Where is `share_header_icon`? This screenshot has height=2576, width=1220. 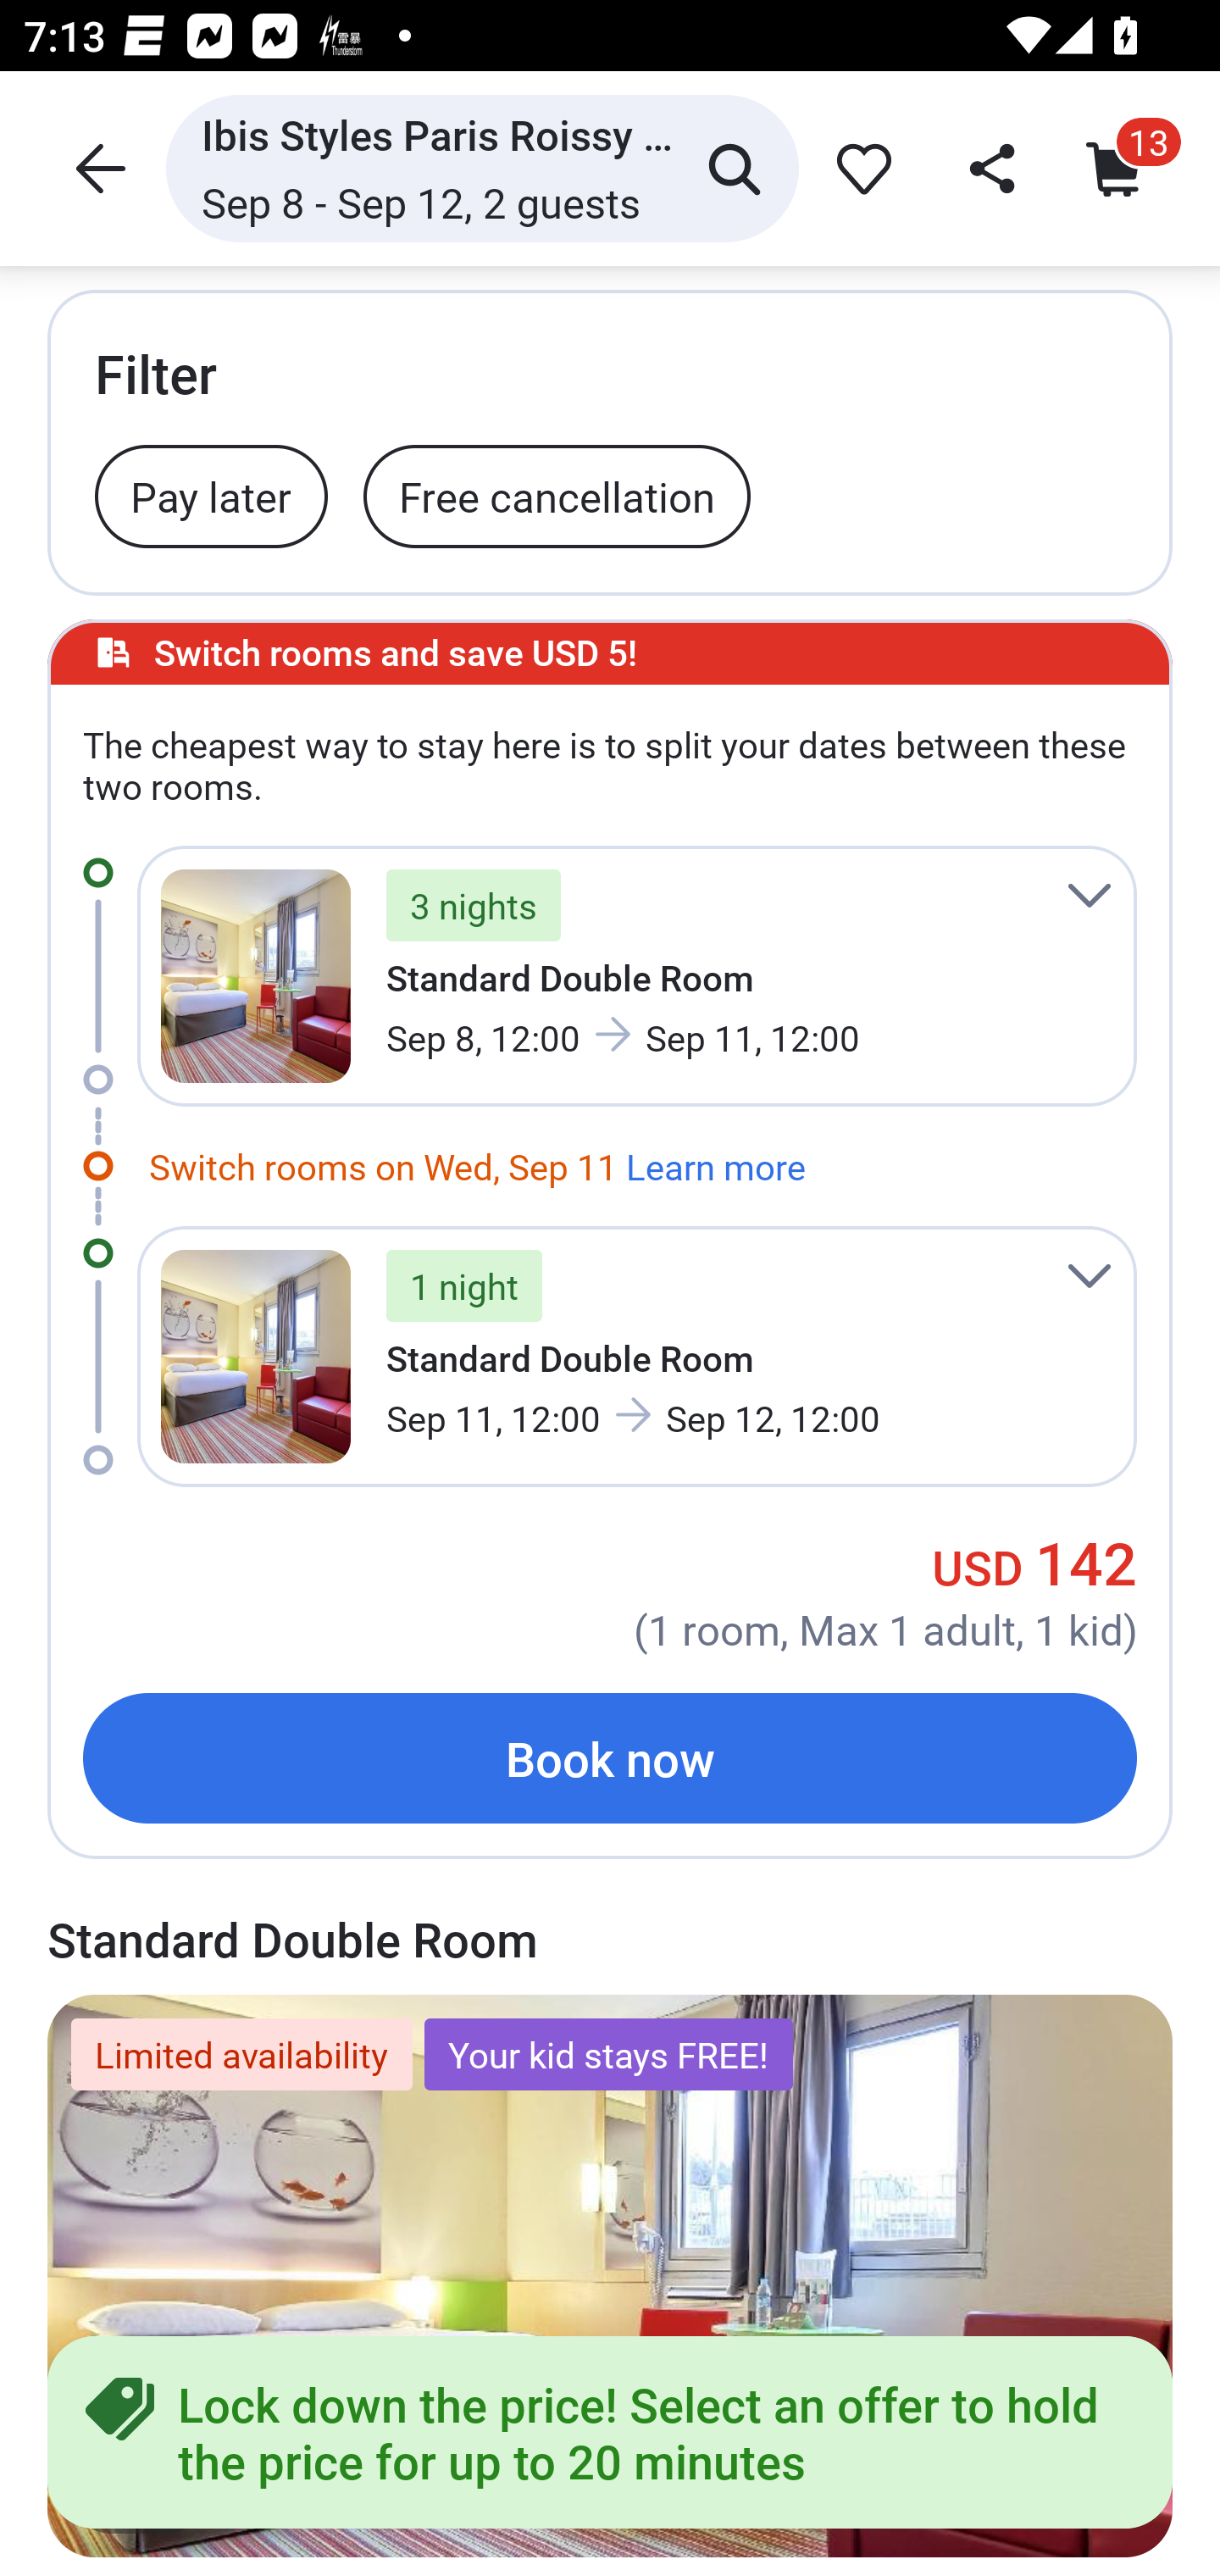
share_header_icon is located at coordinates (988, 168).